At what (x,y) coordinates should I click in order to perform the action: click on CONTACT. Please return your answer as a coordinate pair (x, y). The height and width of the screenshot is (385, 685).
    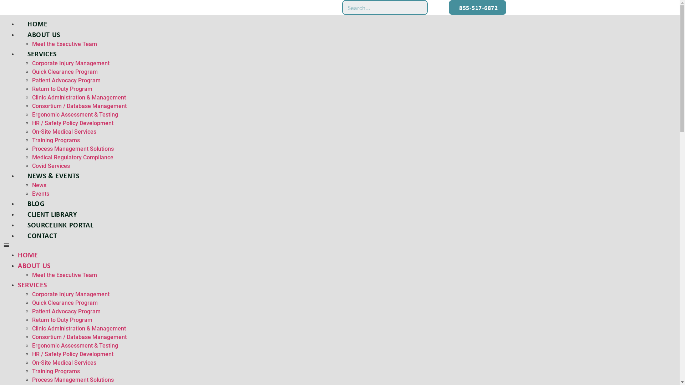
    Looking at the image, I should click on (42, 235).